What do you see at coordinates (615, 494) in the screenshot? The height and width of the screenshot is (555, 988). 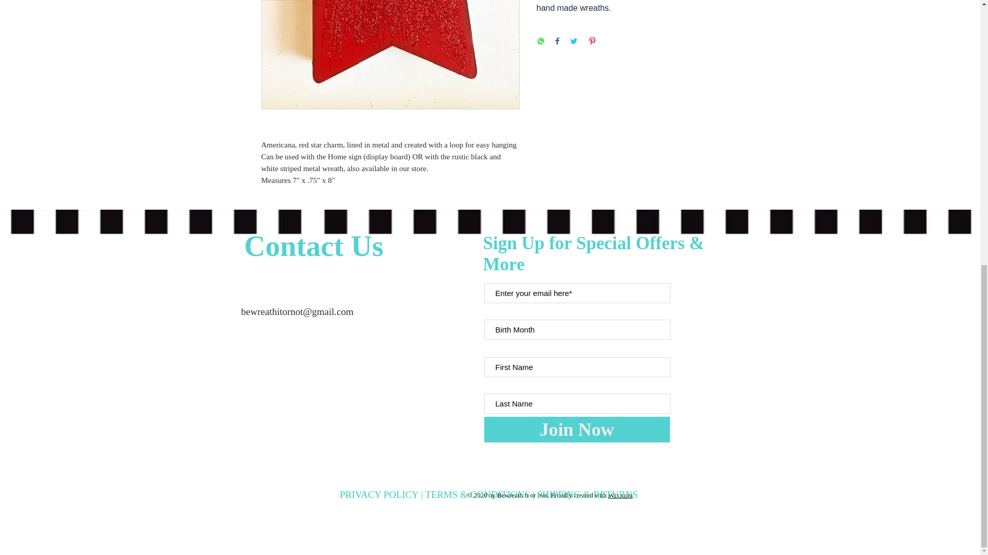 I see `RETURNS` at bounding box center [615, 494].